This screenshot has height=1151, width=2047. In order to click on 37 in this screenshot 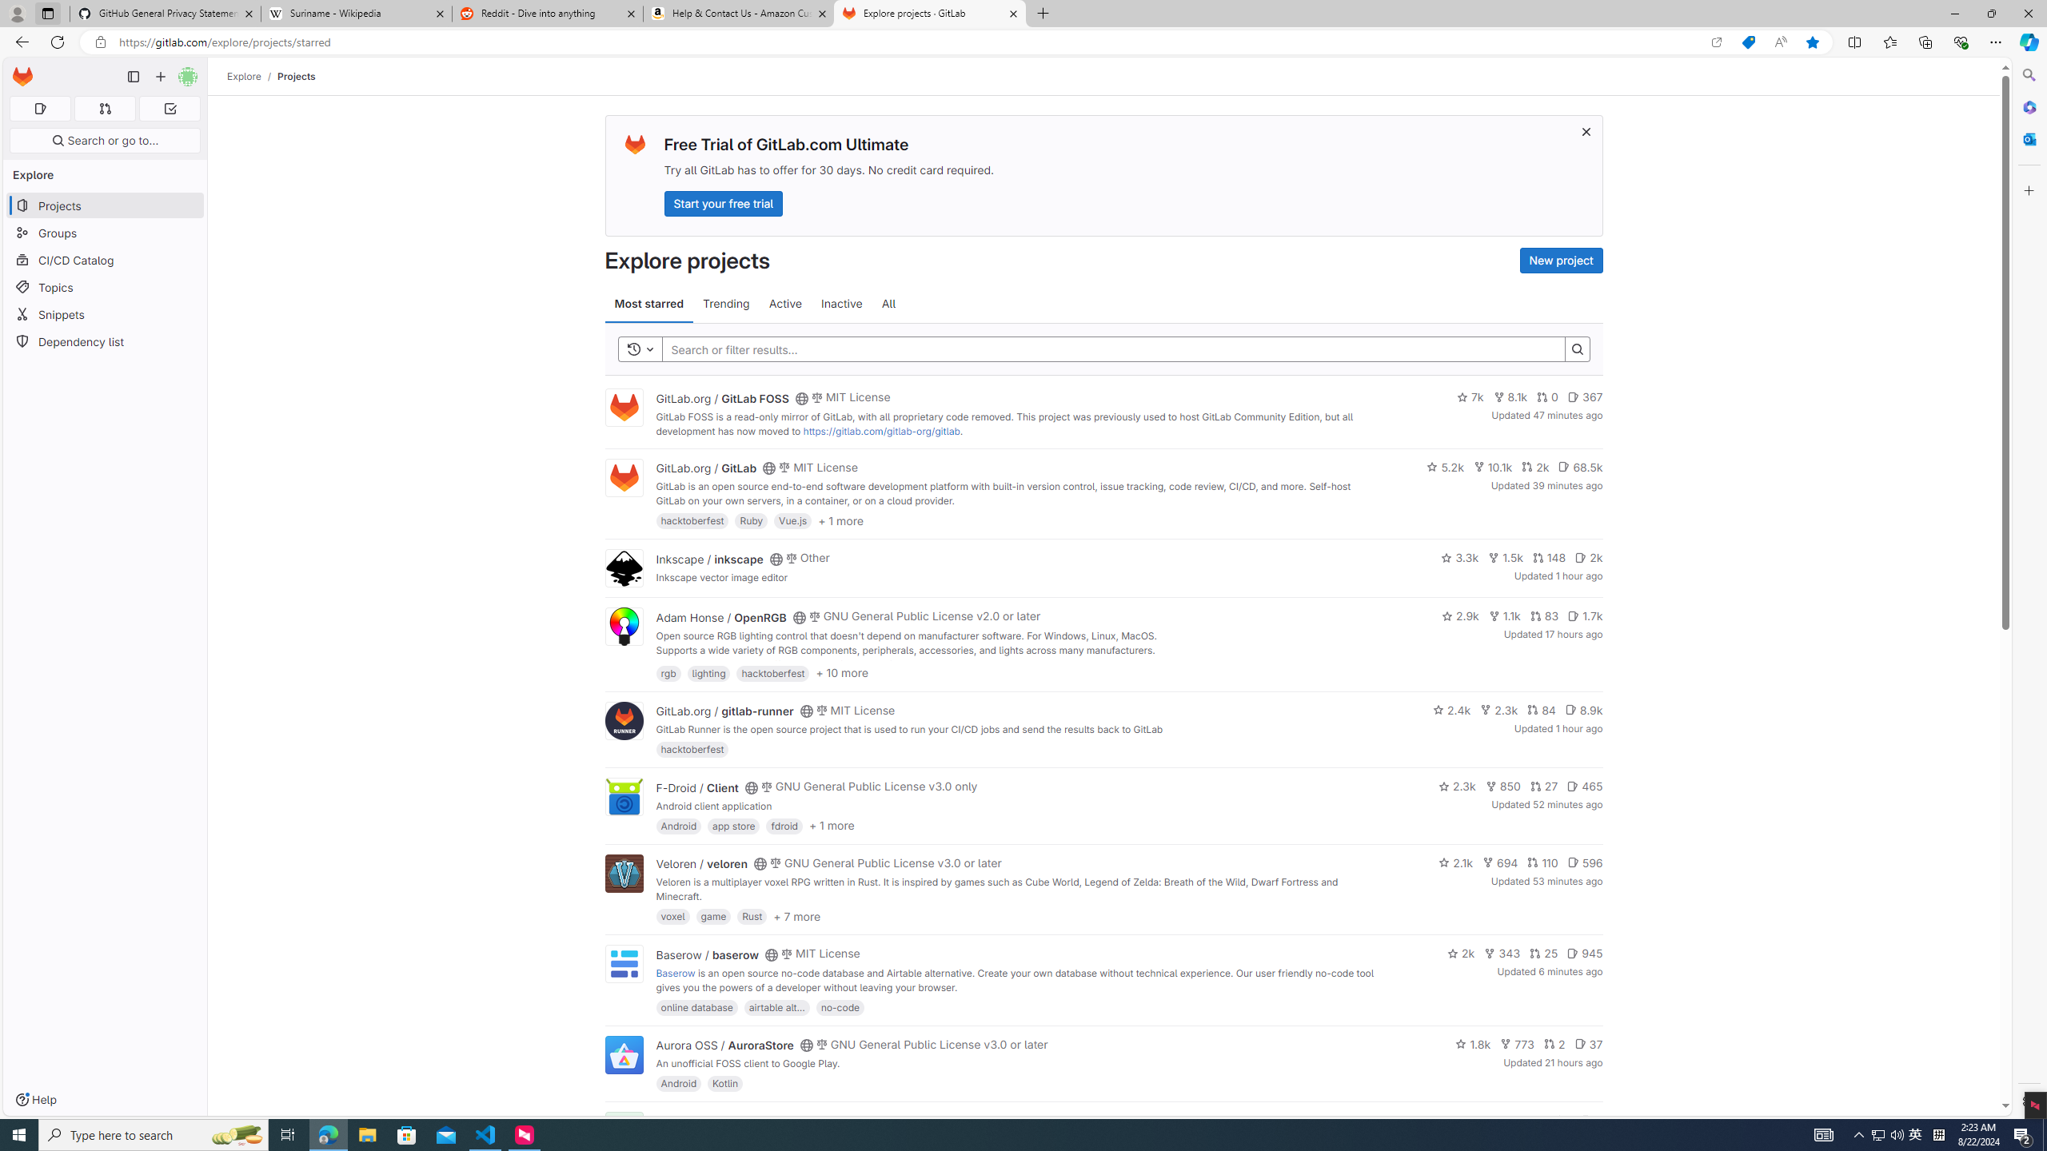, I will do `click(1588, 1044)`.